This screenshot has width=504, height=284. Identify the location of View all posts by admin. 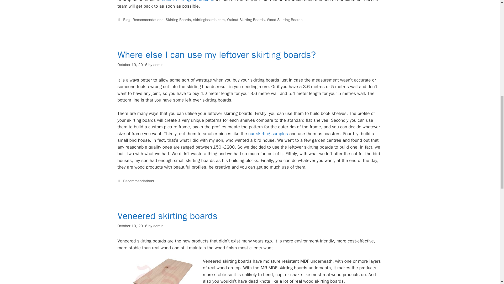
(158, 226).